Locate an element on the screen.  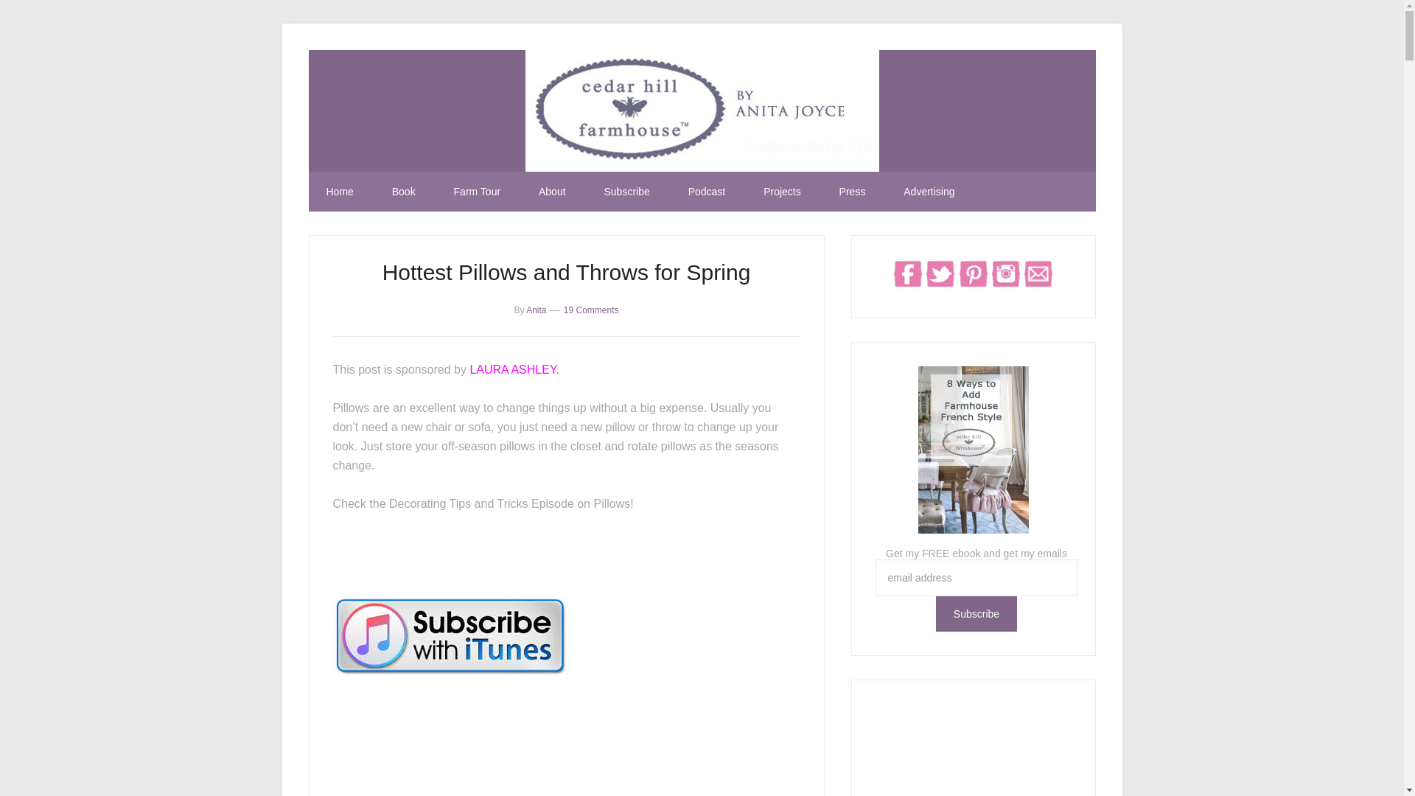
Advertising is located at coordinates (929, 192).